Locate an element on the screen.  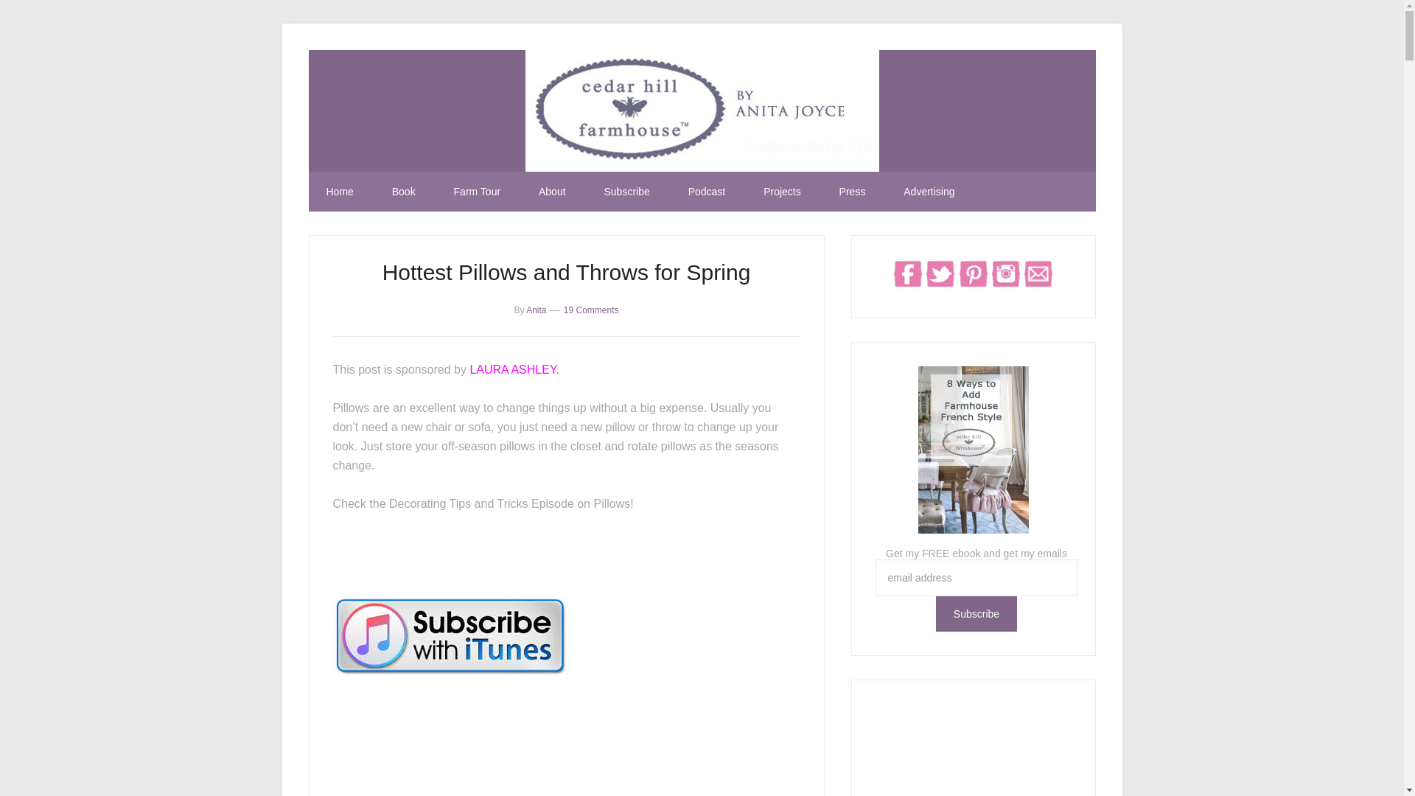
Advertising is located at coordinates (929, 192).